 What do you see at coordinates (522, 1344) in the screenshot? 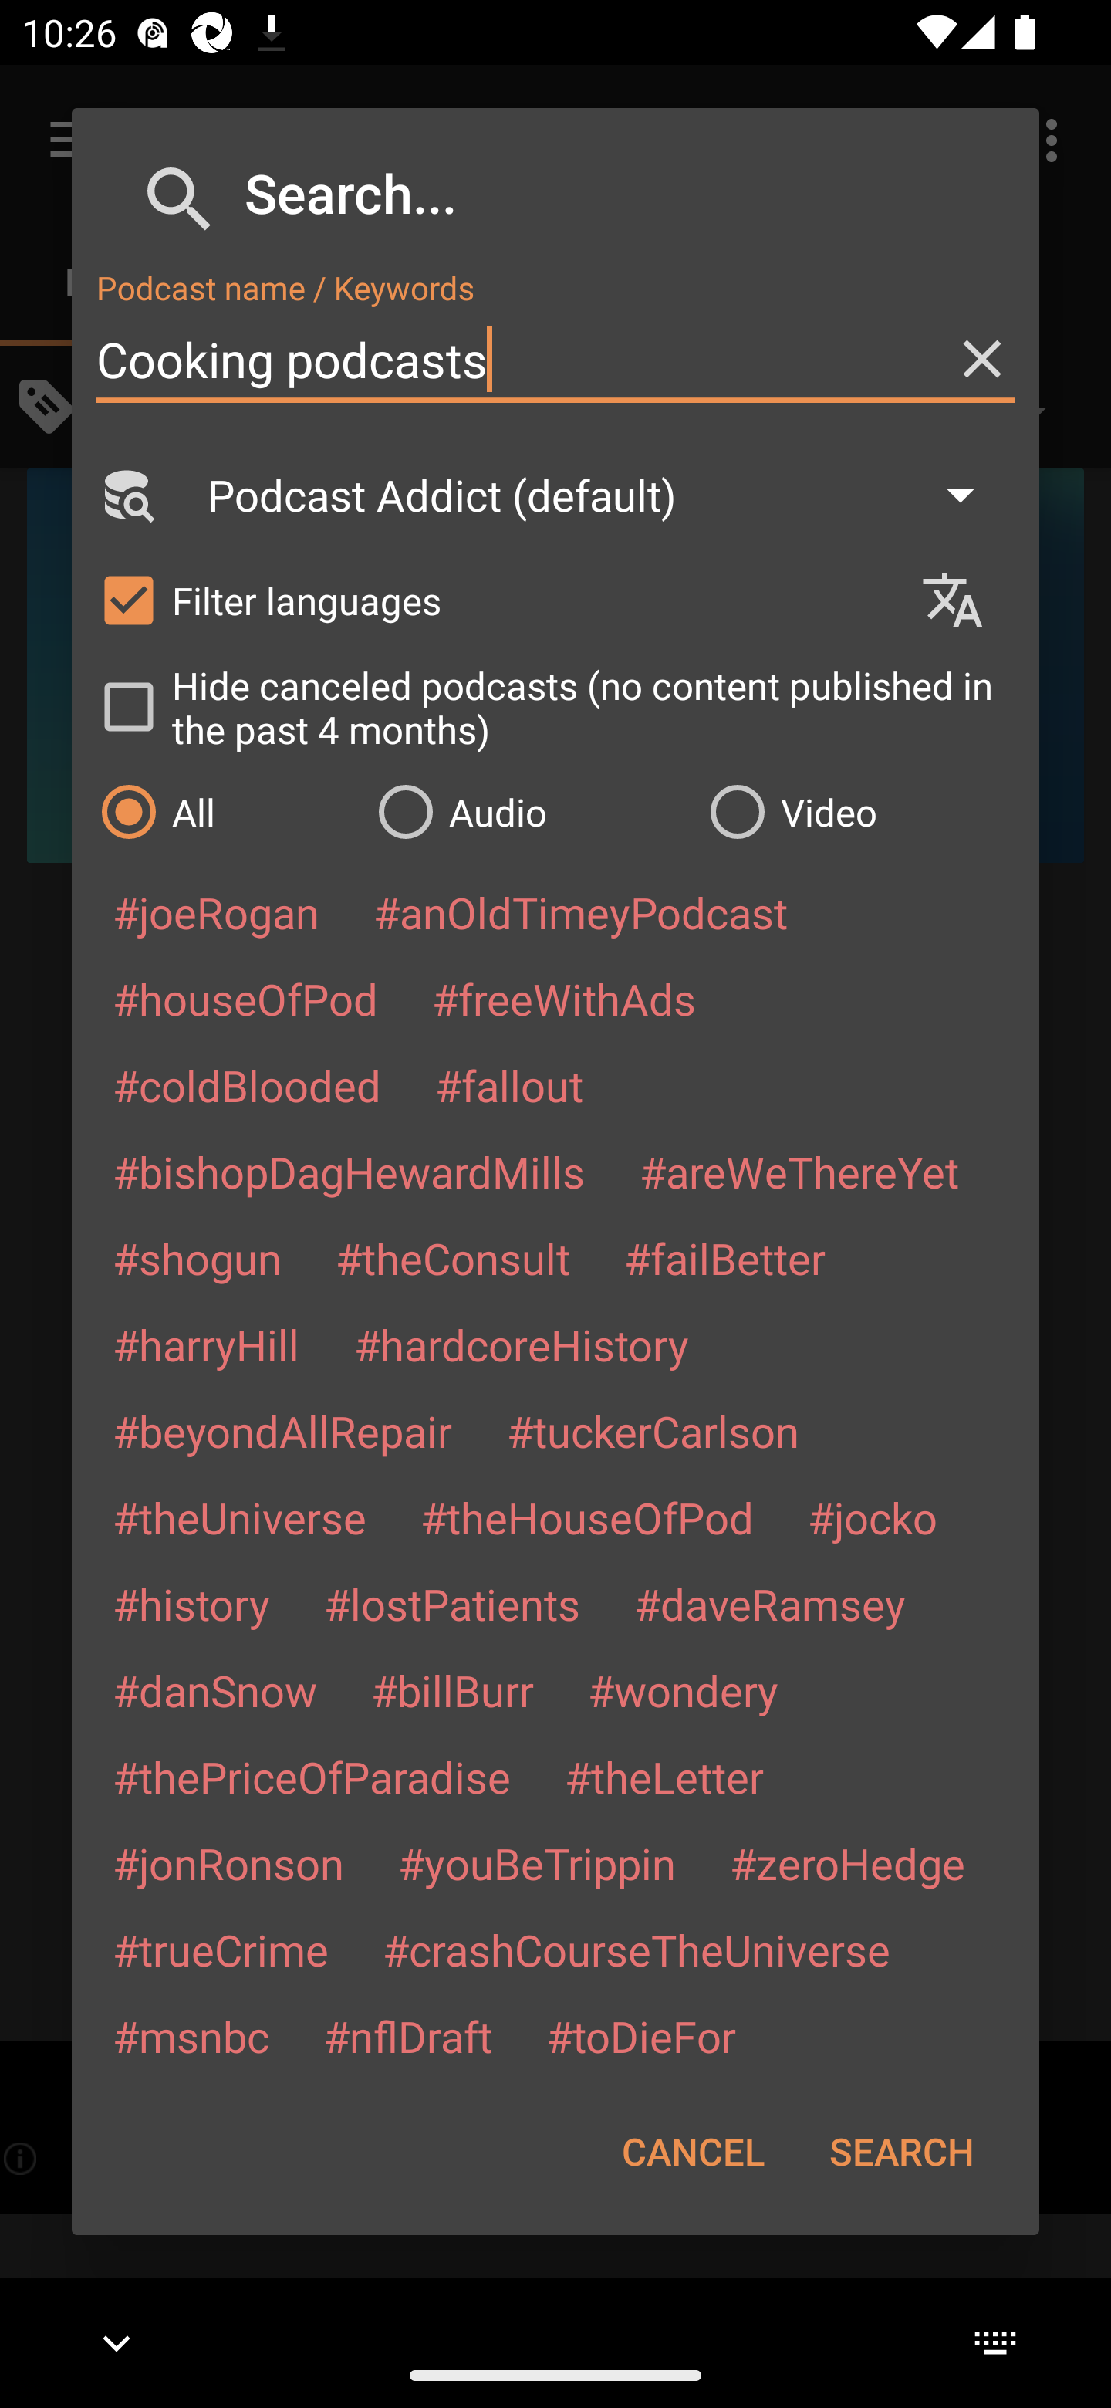
I see `#hardcoreHistory` at bounding box center [522, 1344].